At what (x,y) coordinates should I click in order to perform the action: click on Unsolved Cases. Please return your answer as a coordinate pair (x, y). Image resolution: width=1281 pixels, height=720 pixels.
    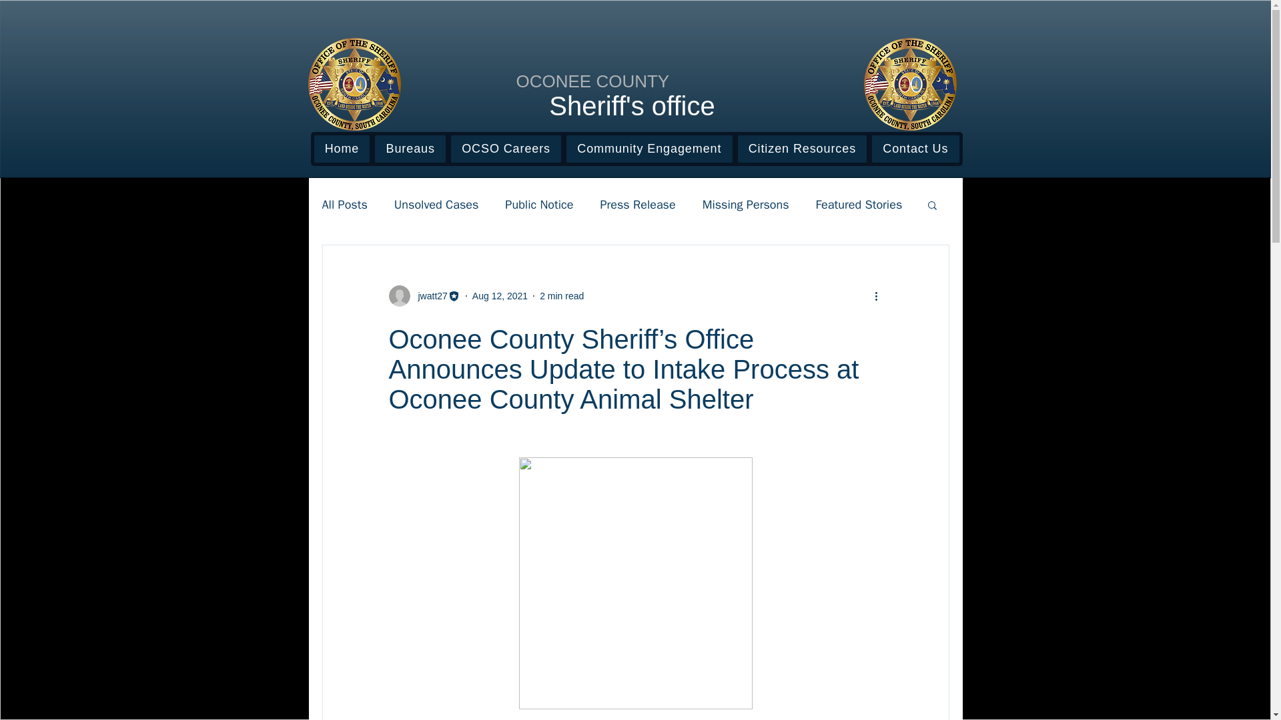
    Looking at the image, I should click on (436, 204).